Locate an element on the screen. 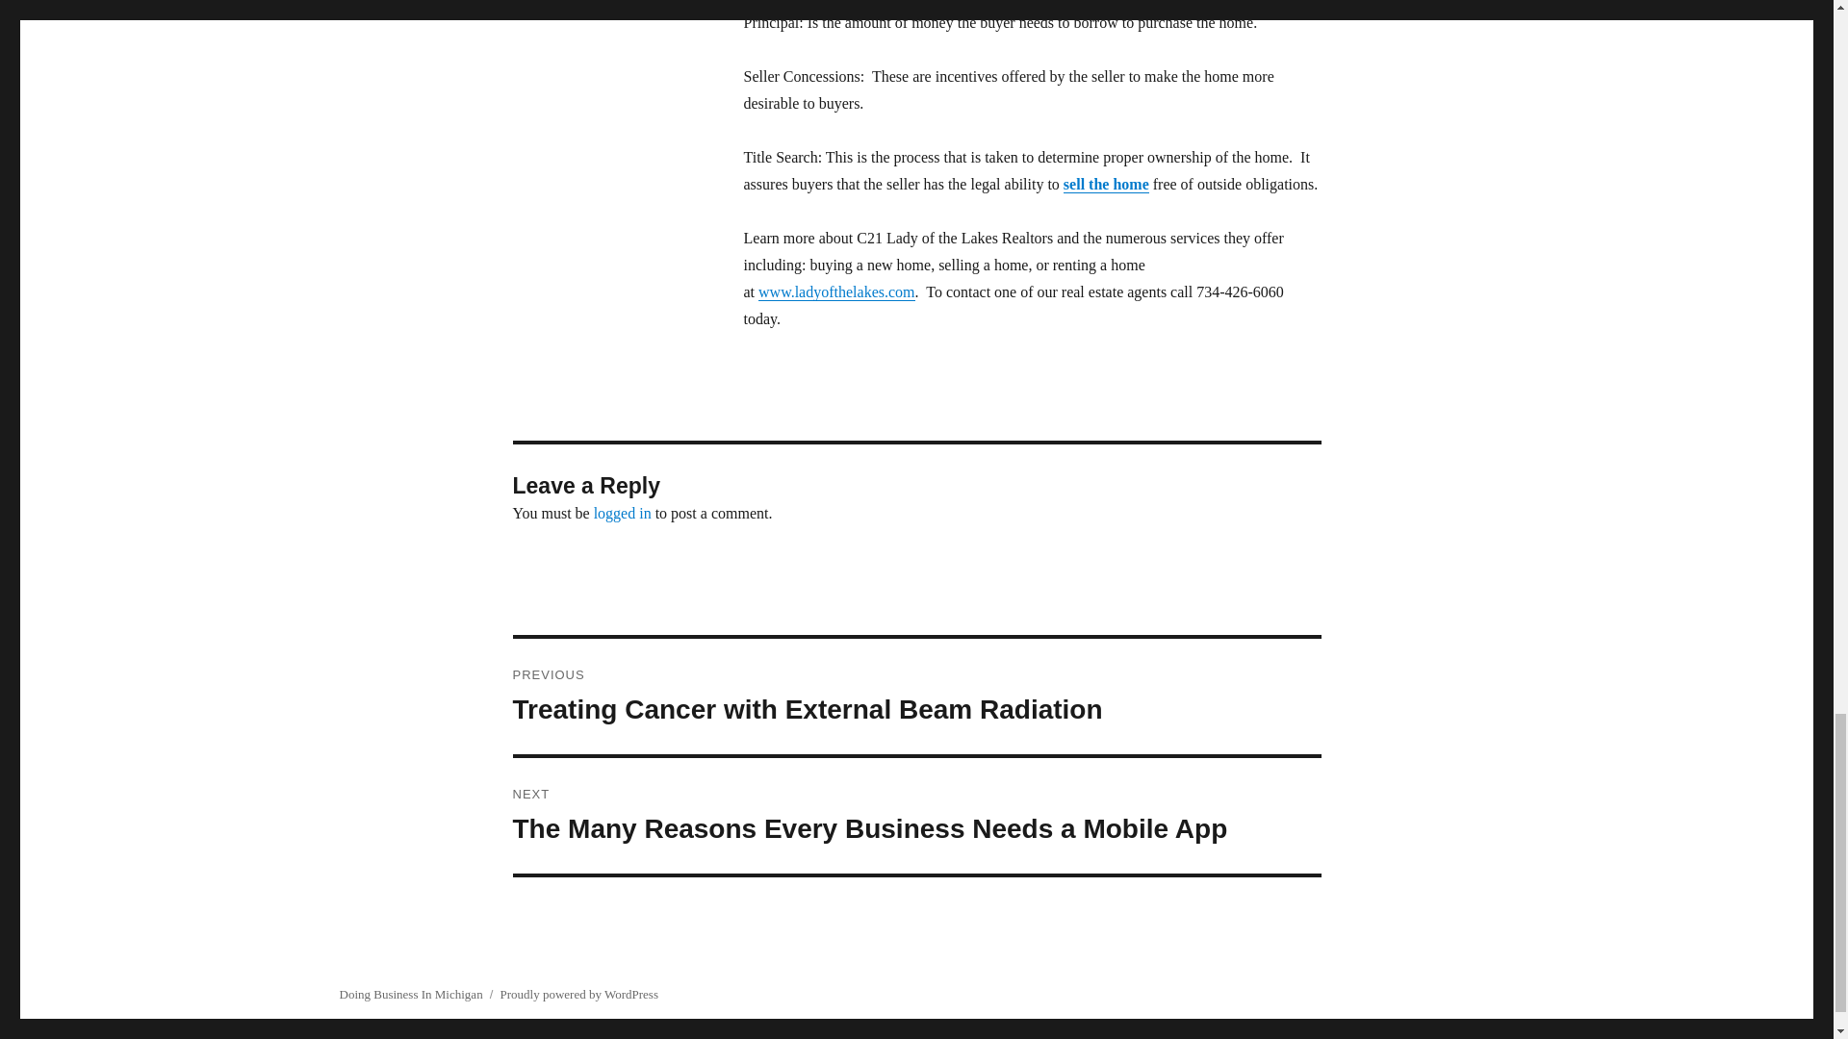 Image resolution: width=1848 pixels, height=1039 pixels. Doing Business In Michigan is located at coordinates (410, 995).